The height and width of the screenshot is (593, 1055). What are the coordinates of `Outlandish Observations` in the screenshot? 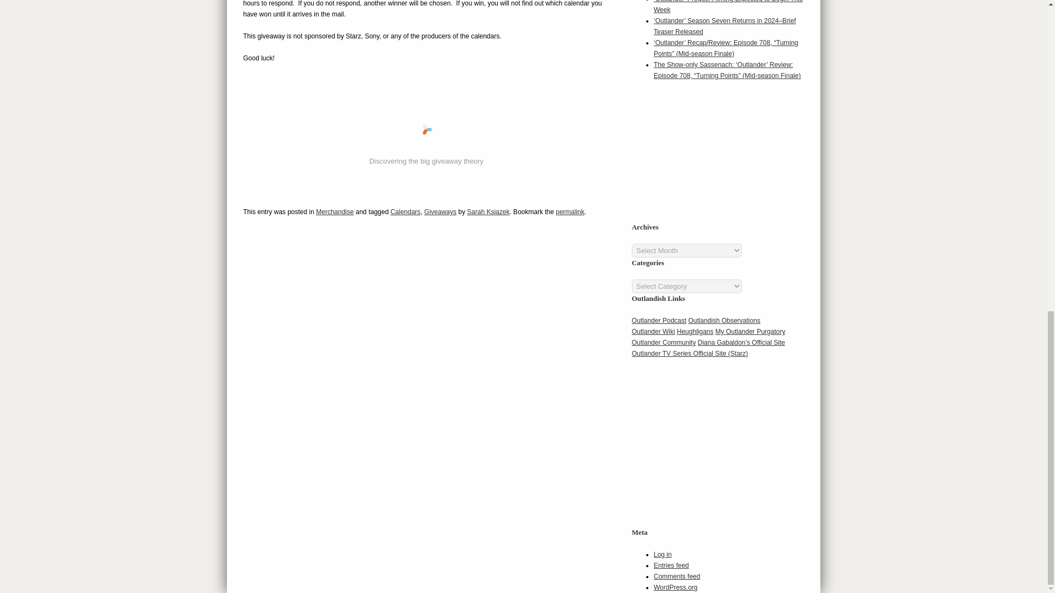 It's located at (723, 320).